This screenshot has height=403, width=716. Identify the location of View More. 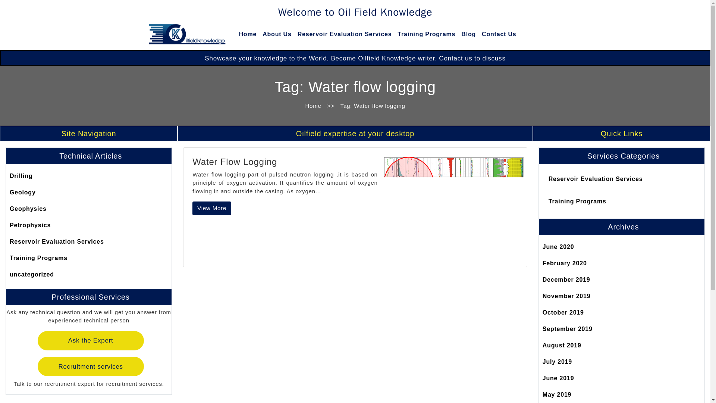
(212, 208).